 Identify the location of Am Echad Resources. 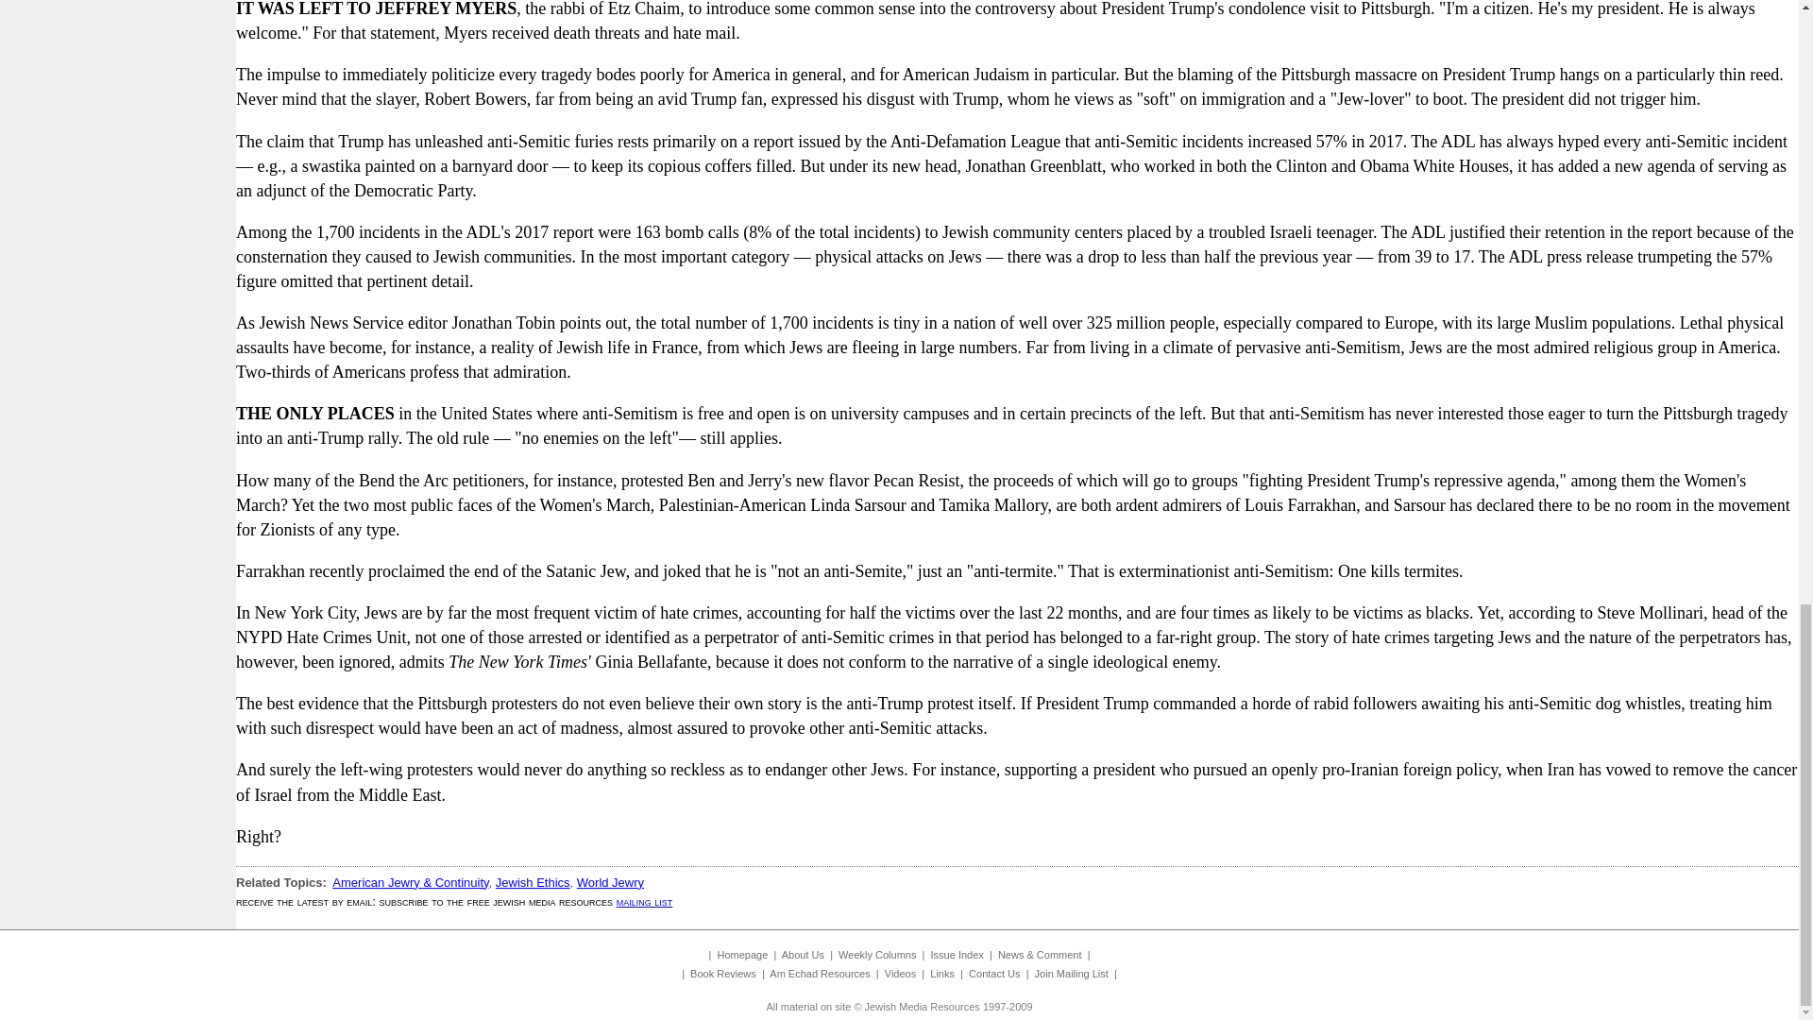
(820, 973).